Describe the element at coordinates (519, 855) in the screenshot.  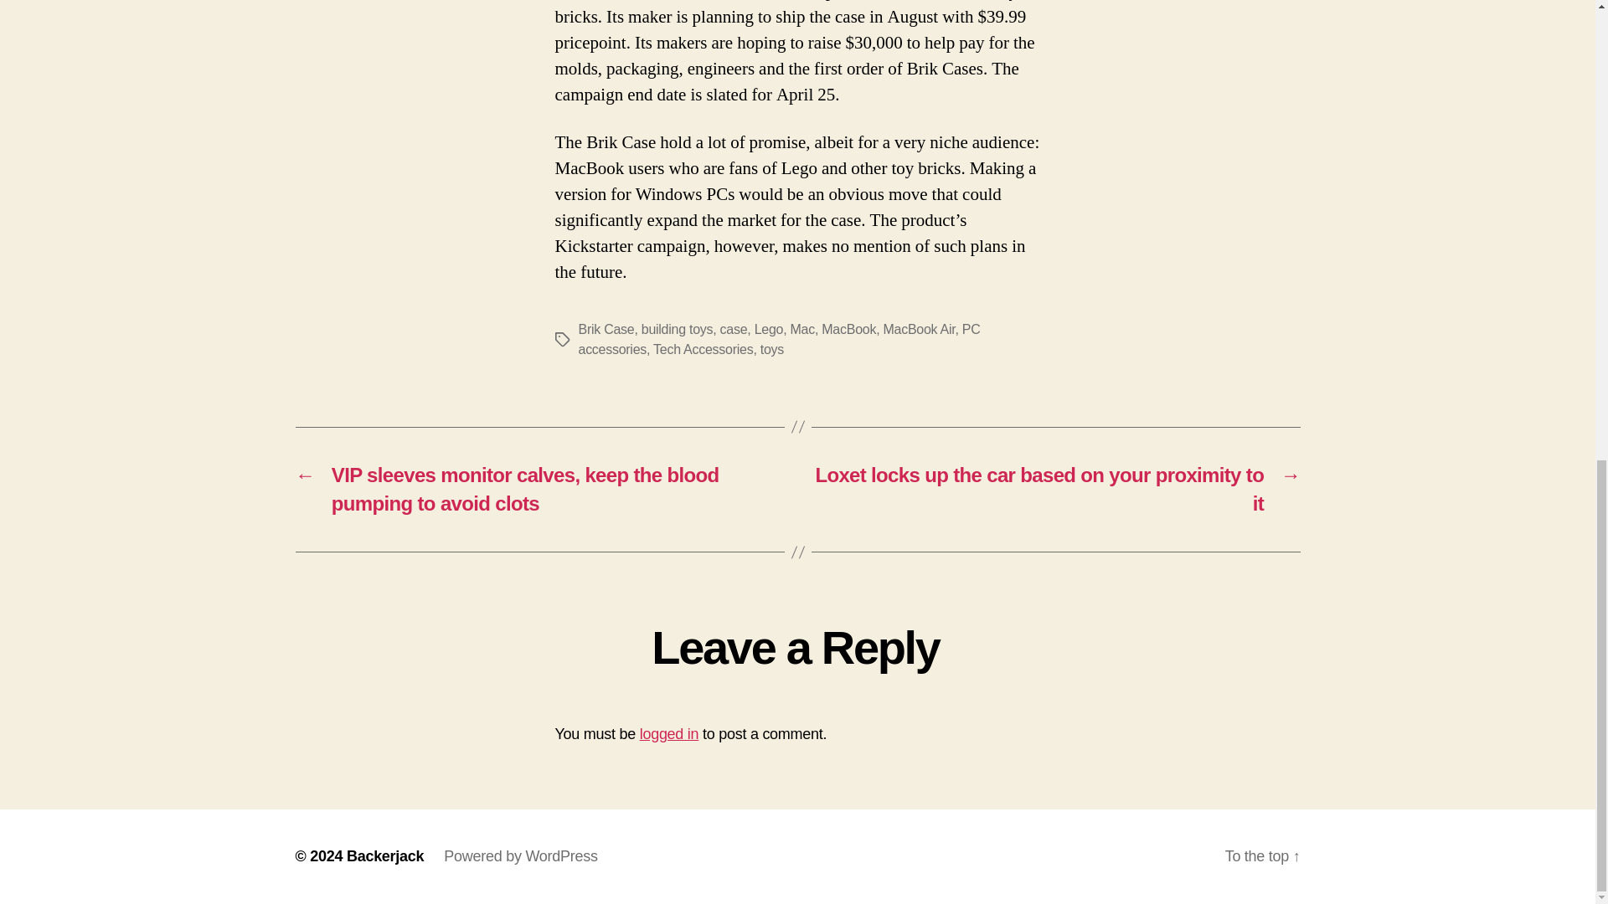
I see `Powered by WordPress` at that location.